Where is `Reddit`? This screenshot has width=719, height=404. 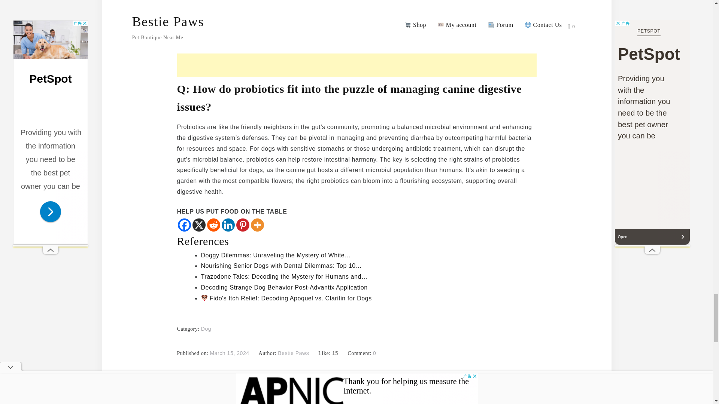 Reddit is located at coordinates (213, 225).